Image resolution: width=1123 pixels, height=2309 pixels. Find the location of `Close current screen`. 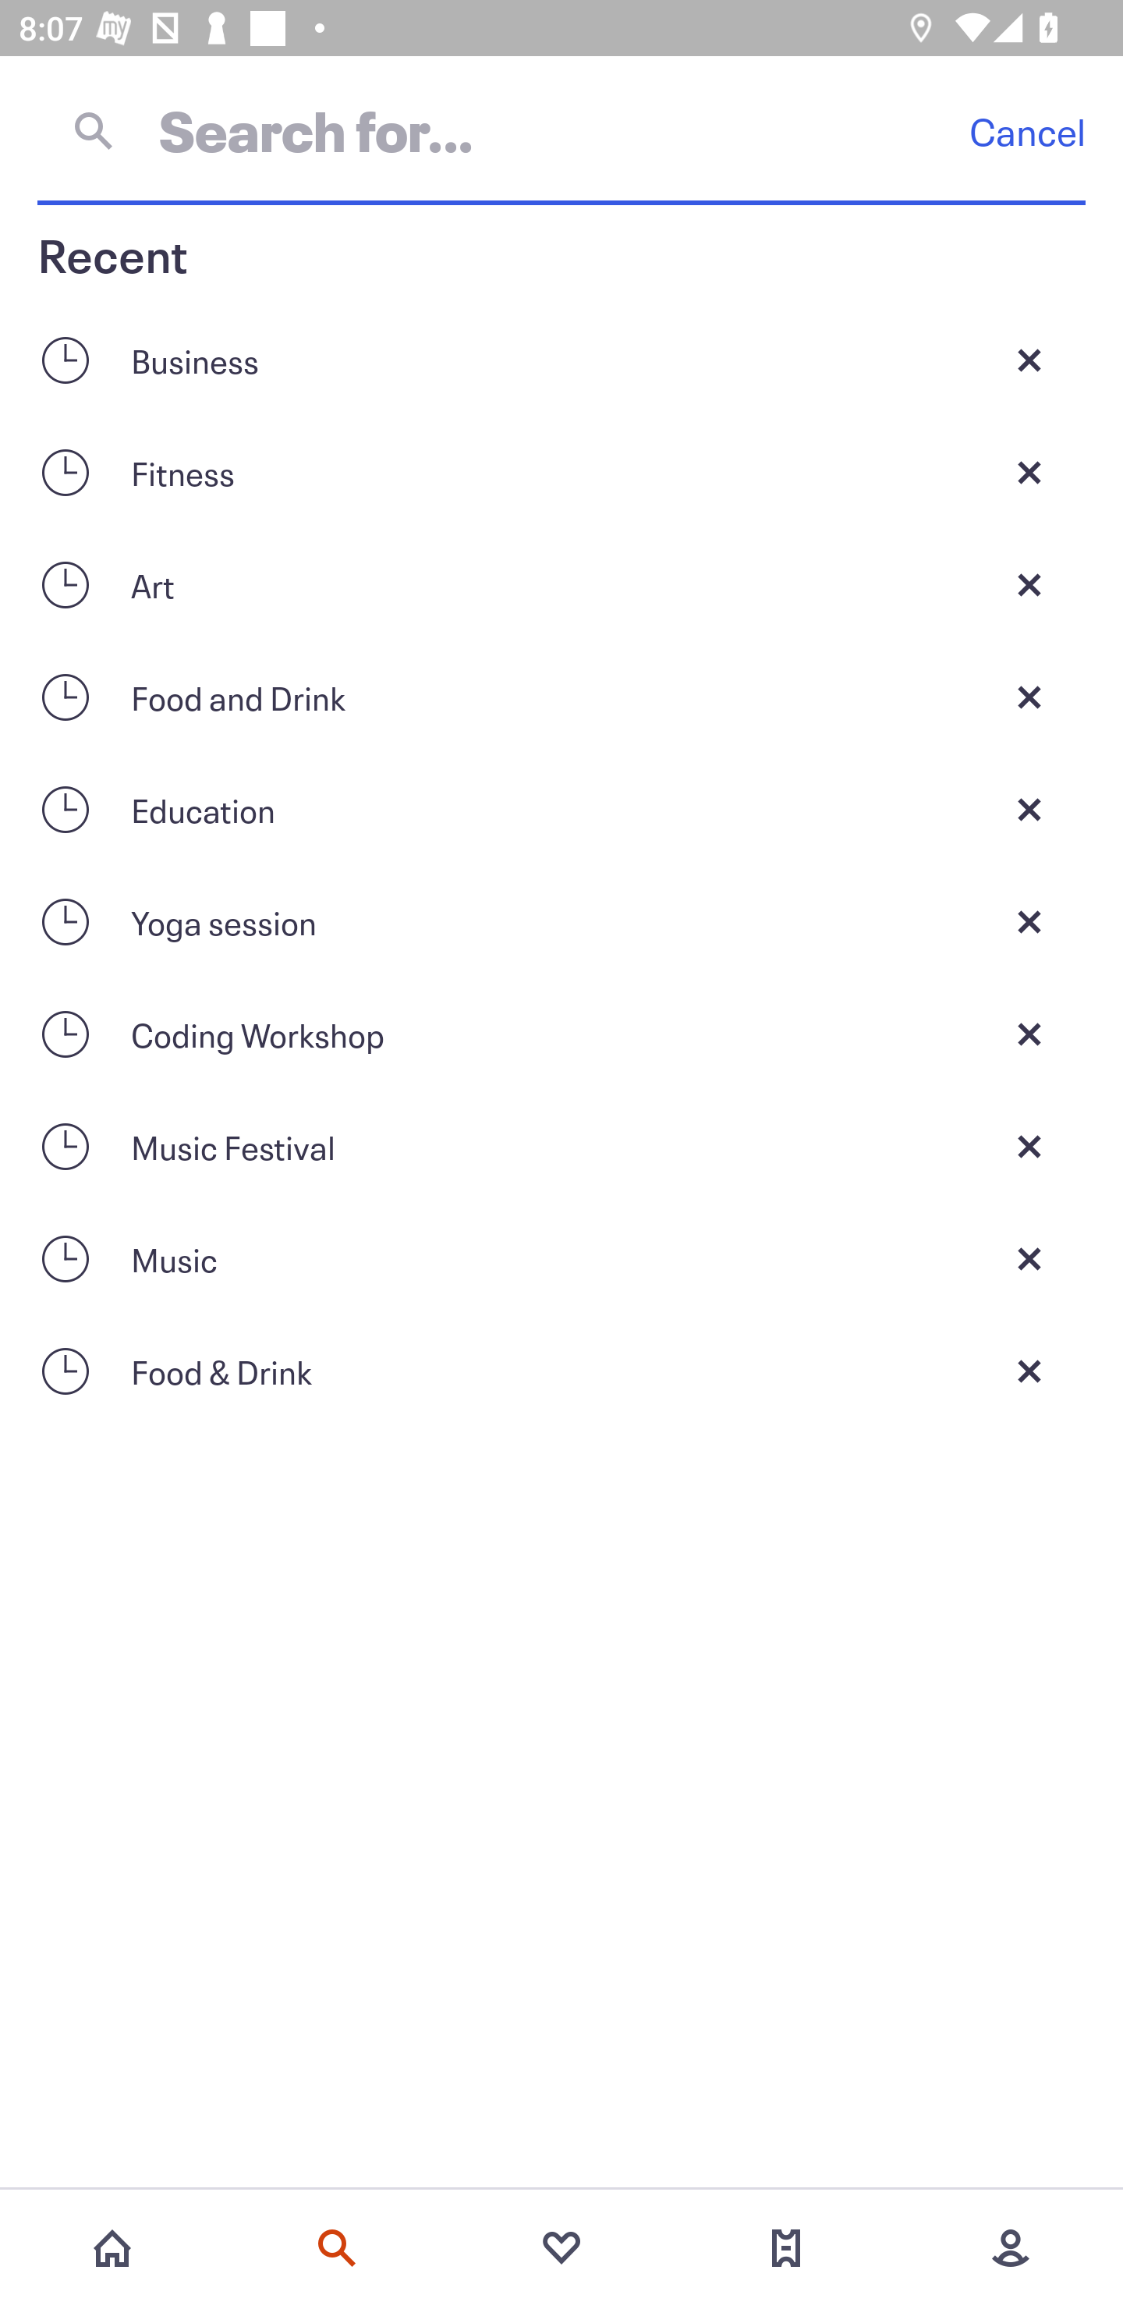

Close current screen is located at coordinates (1029, 360).